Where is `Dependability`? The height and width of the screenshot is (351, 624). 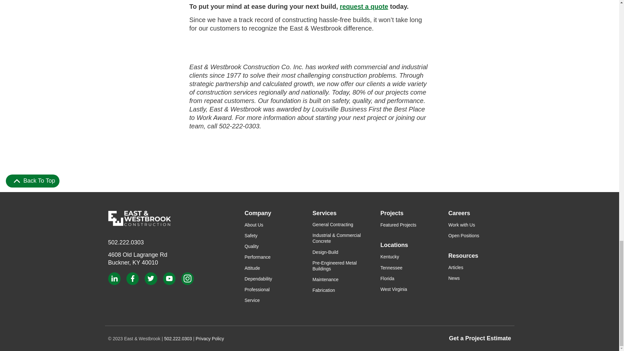 Dependability is located at coordinates (323, 290).